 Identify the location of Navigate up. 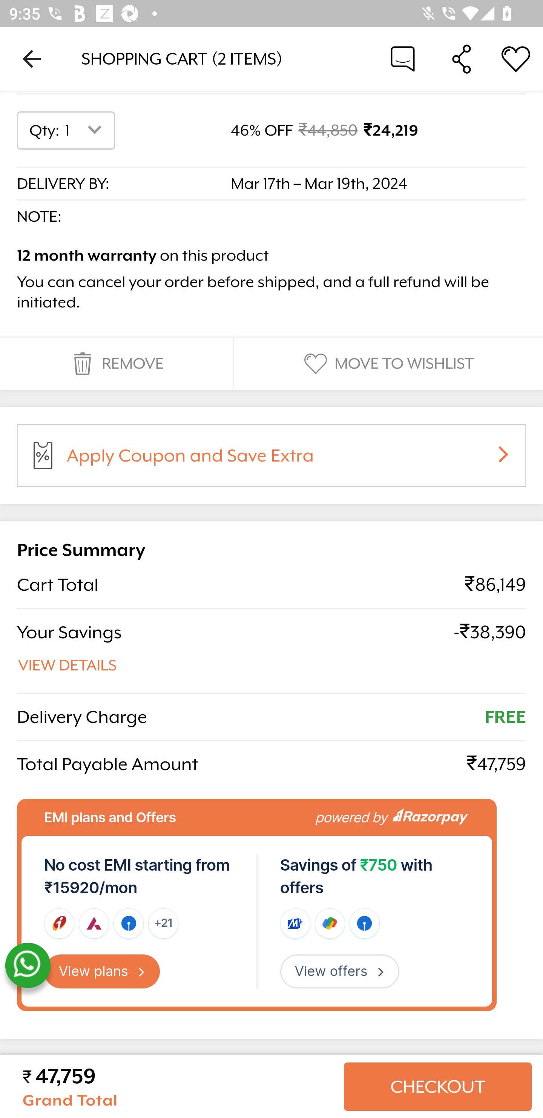
(32, 59).